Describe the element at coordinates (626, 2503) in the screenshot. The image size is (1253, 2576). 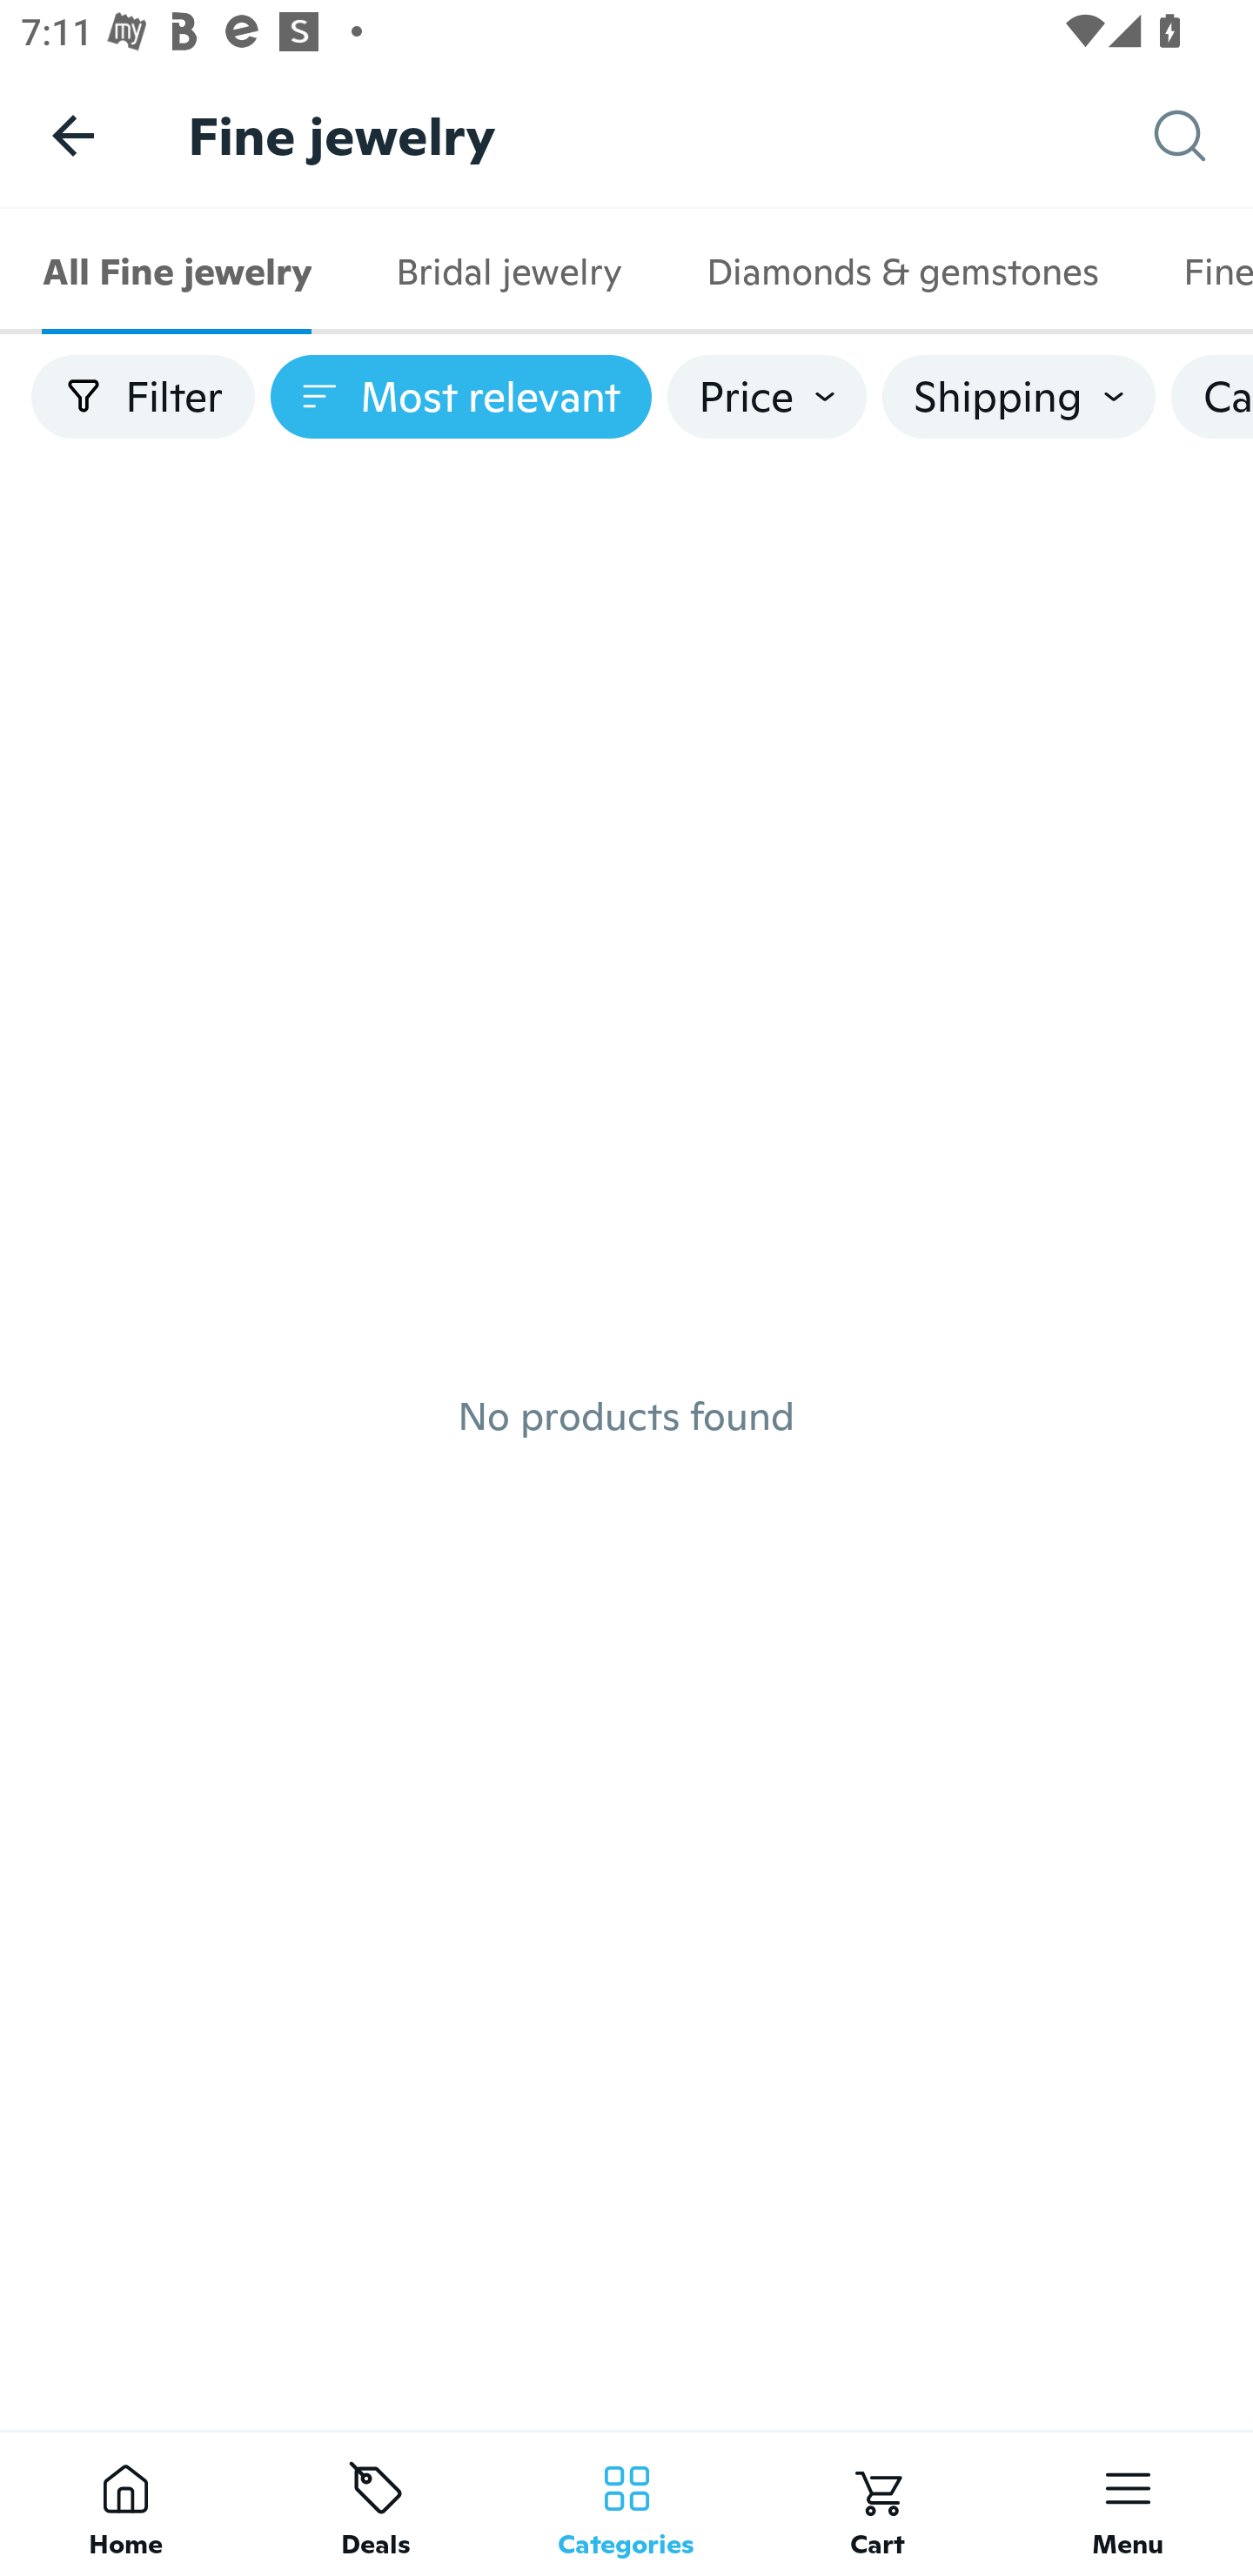
I see `Categories` at that location.